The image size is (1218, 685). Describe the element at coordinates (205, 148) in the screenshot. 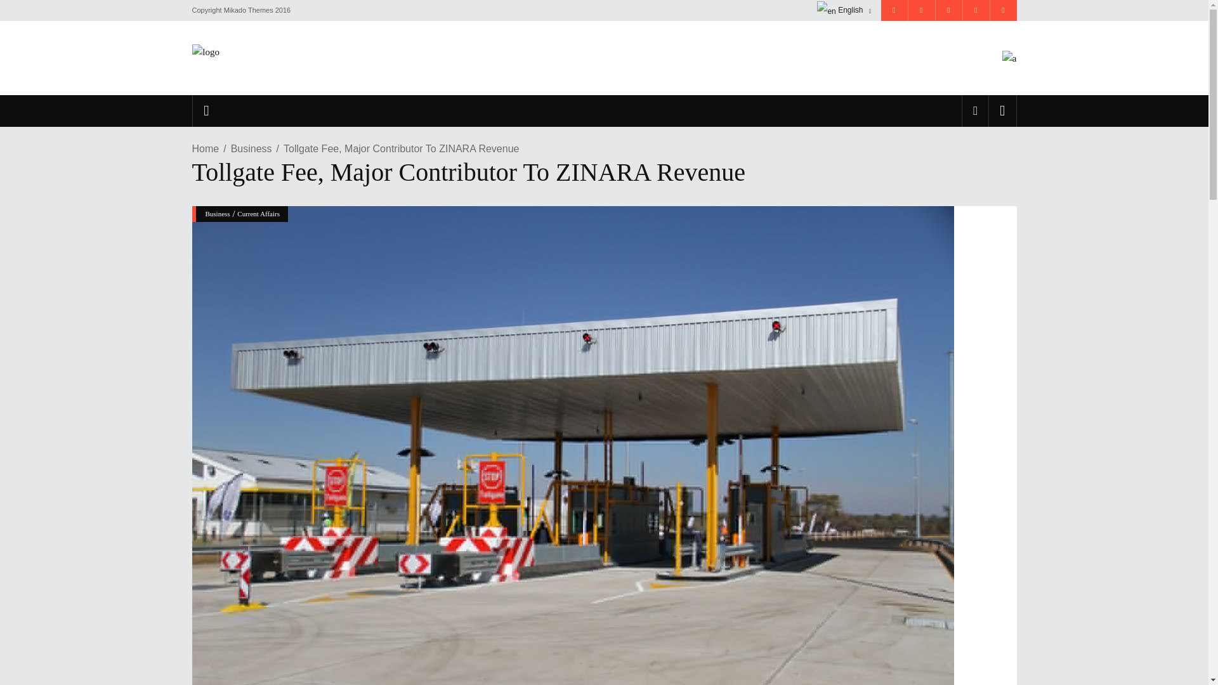

I see `Home` at that location.